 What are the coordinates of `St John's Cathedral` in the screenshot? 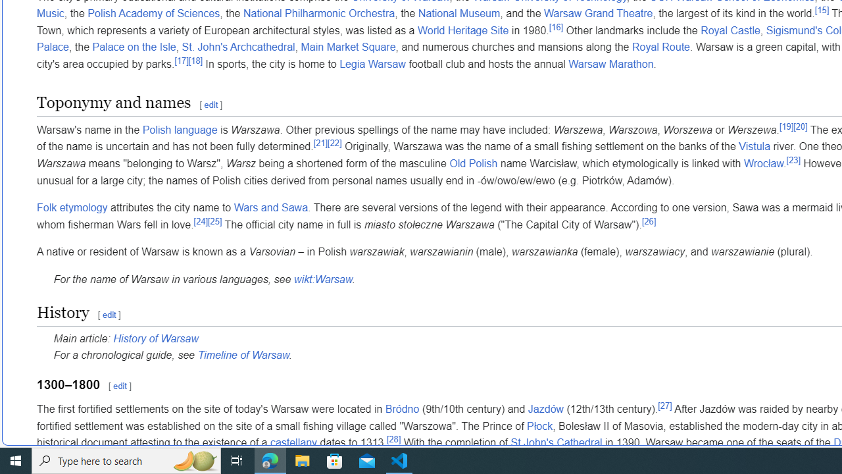 It's located at (557, 442).